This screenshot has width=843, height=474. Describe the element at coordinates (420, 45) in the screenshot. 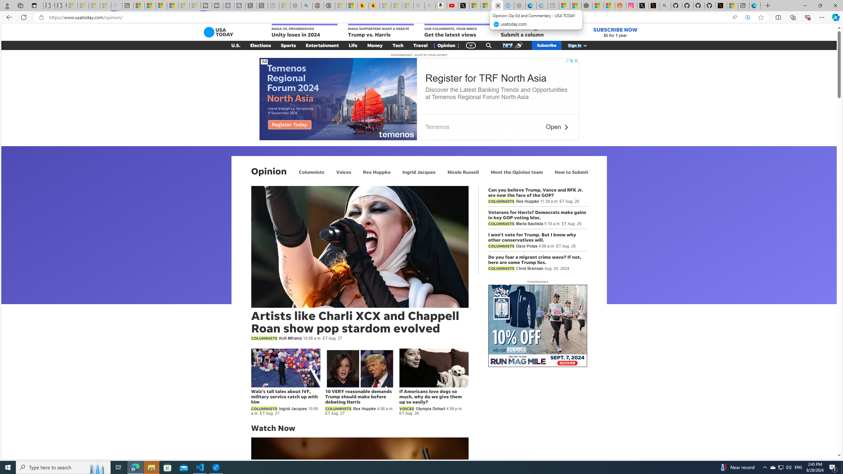

I see `Travel` at that location.